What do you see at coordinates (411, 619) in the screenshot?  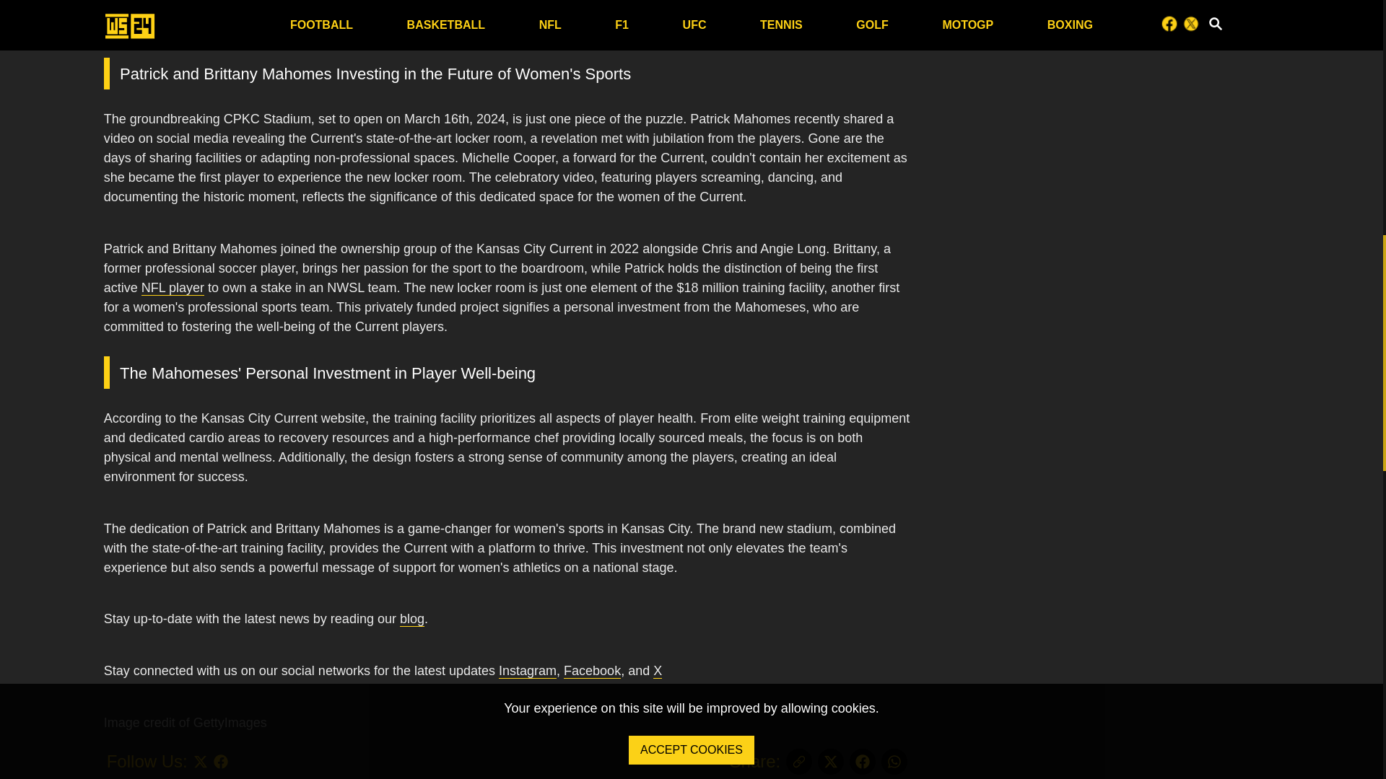 I see `blog` at bounding box center [411, 619].